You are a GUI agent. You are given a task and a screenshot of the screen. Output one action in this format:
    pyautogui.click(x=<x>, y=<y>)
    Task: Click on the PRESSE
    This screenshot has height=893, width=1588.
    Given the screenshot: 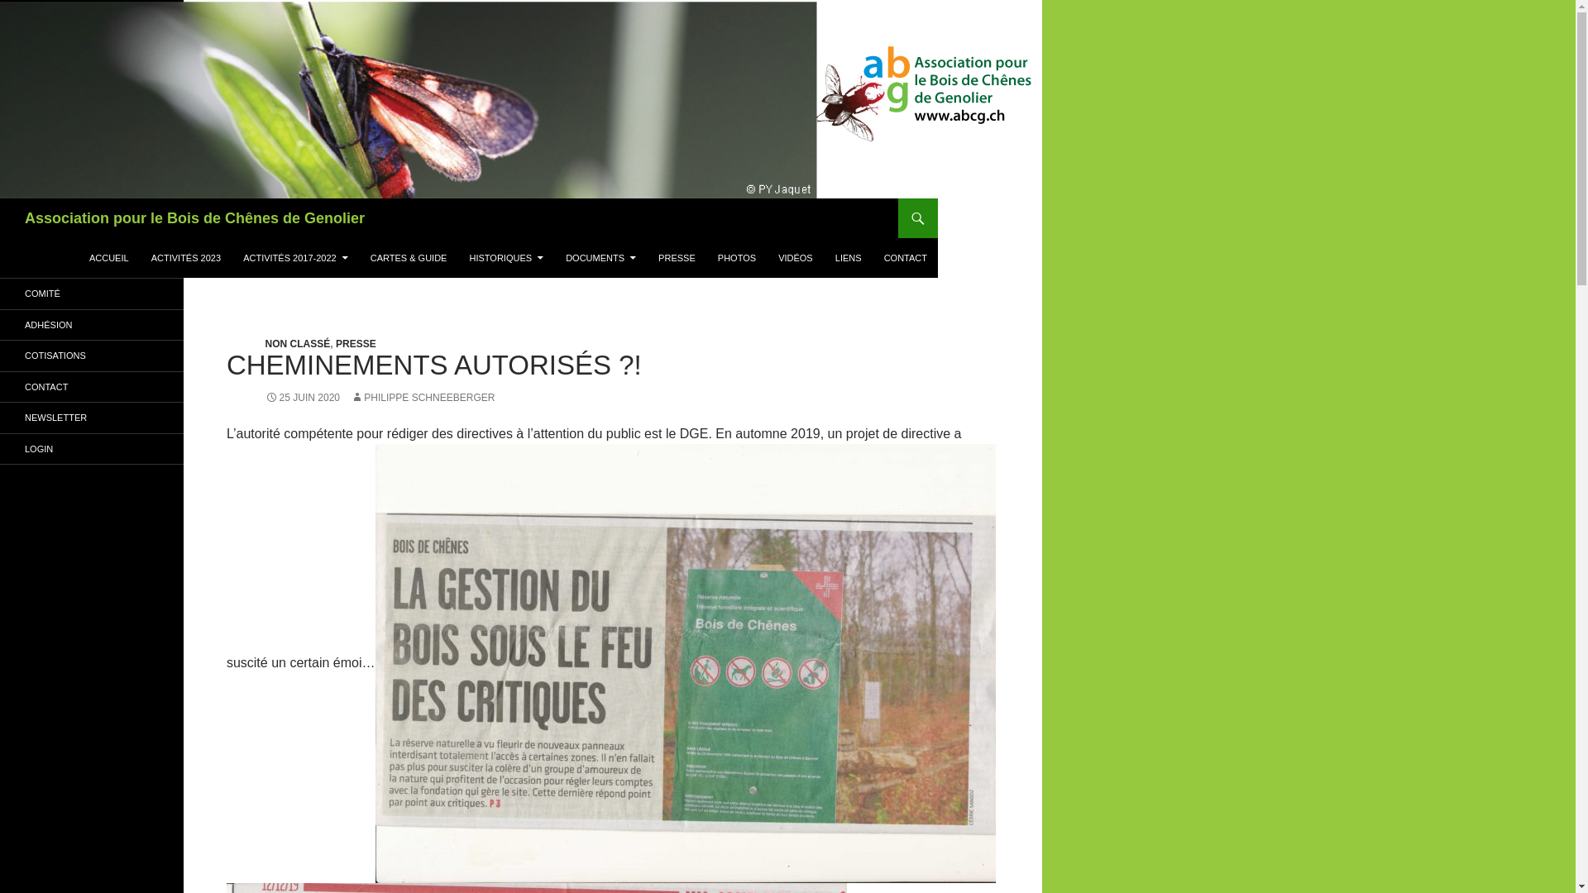 What is the action you would take?
    pyautogui.click(x=677, y=258)
    